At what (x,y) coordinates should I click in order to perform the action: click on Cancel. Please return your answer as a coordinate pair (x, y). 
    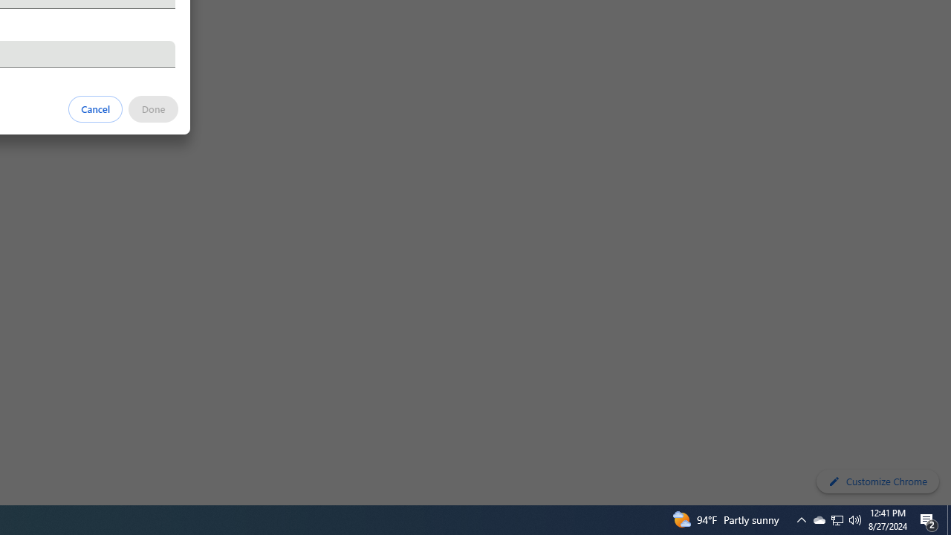
    Looking at the image, I should click on (96, 108).